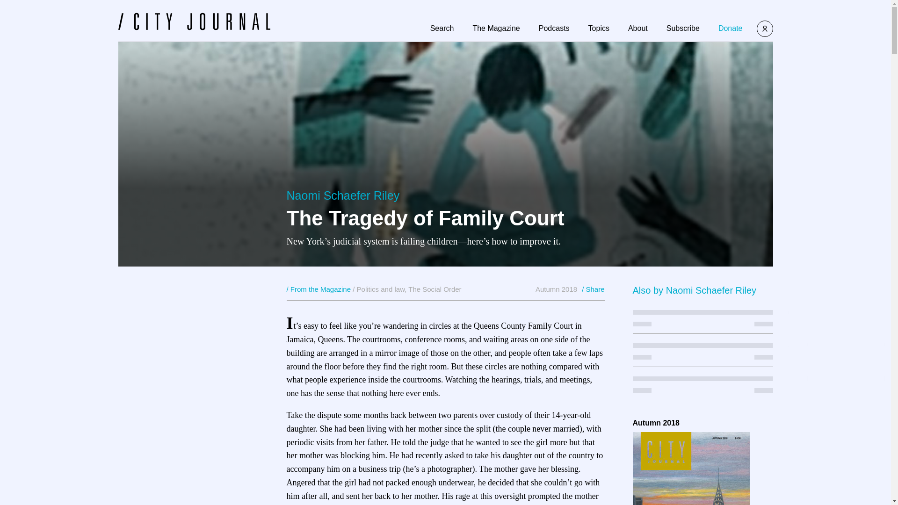 Image resolution: width=898 pixels, height=505 pixels. What do you see at coordinates (442, 28) in the screenshot?
I see `Search` at bounding box center [442, 28].